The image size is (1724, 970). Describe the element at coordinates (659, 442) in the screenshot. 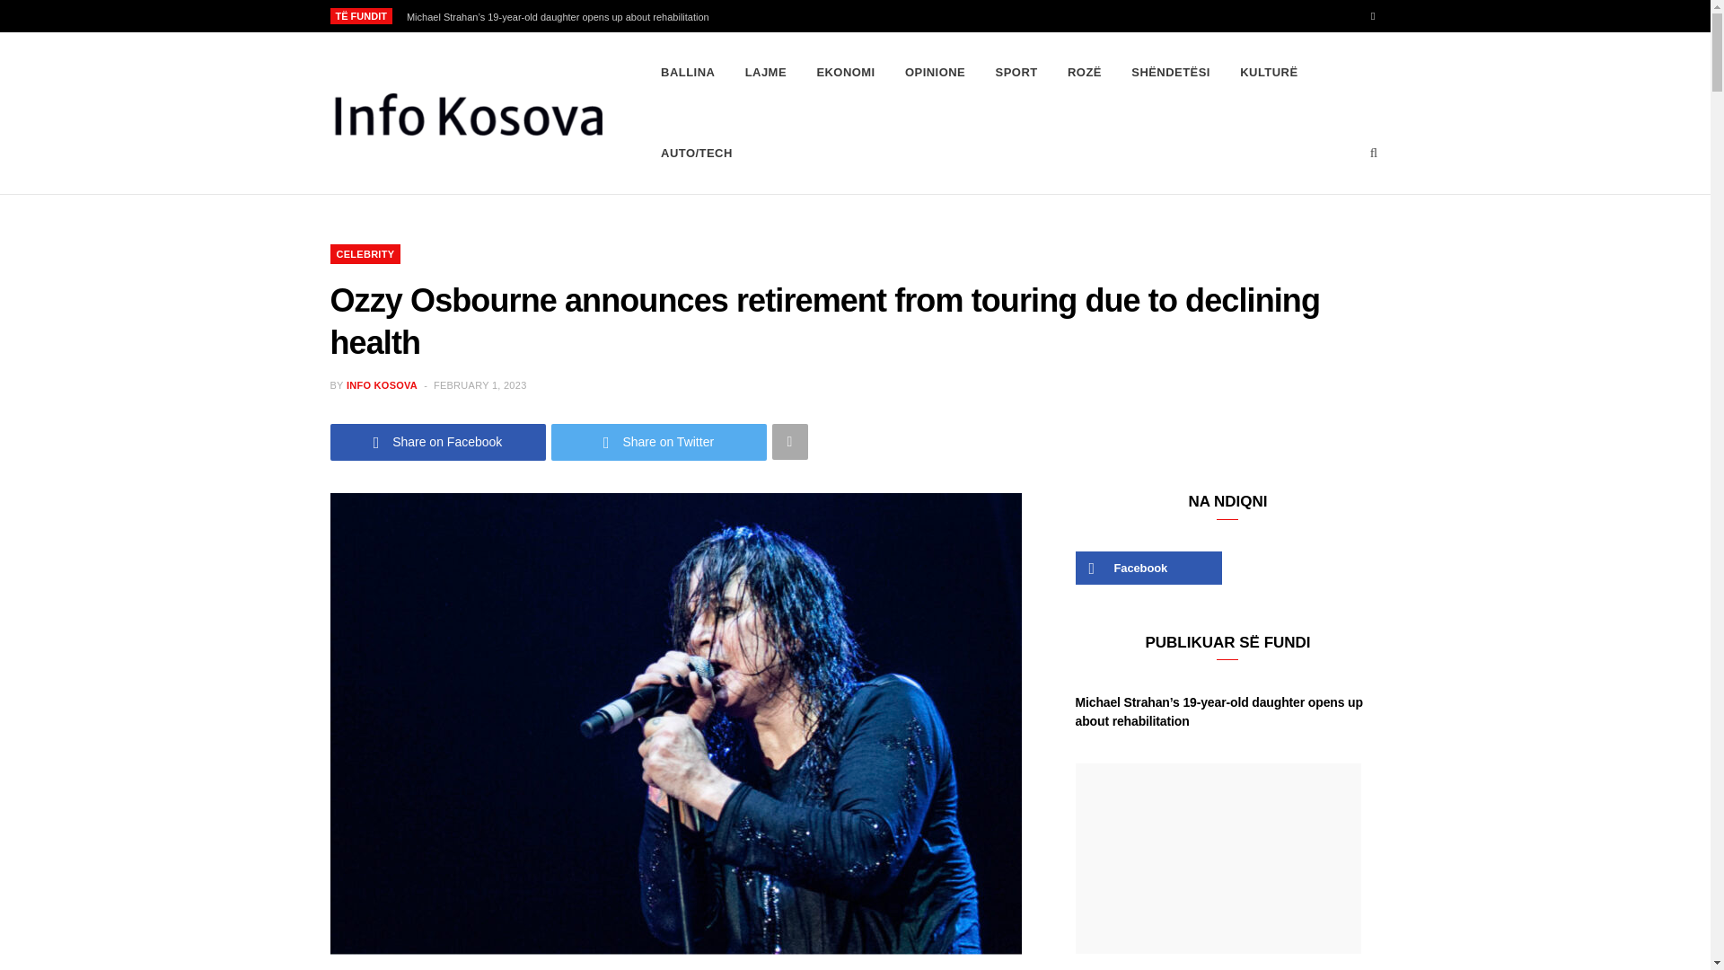

I see `Share on Twitter` at that location.